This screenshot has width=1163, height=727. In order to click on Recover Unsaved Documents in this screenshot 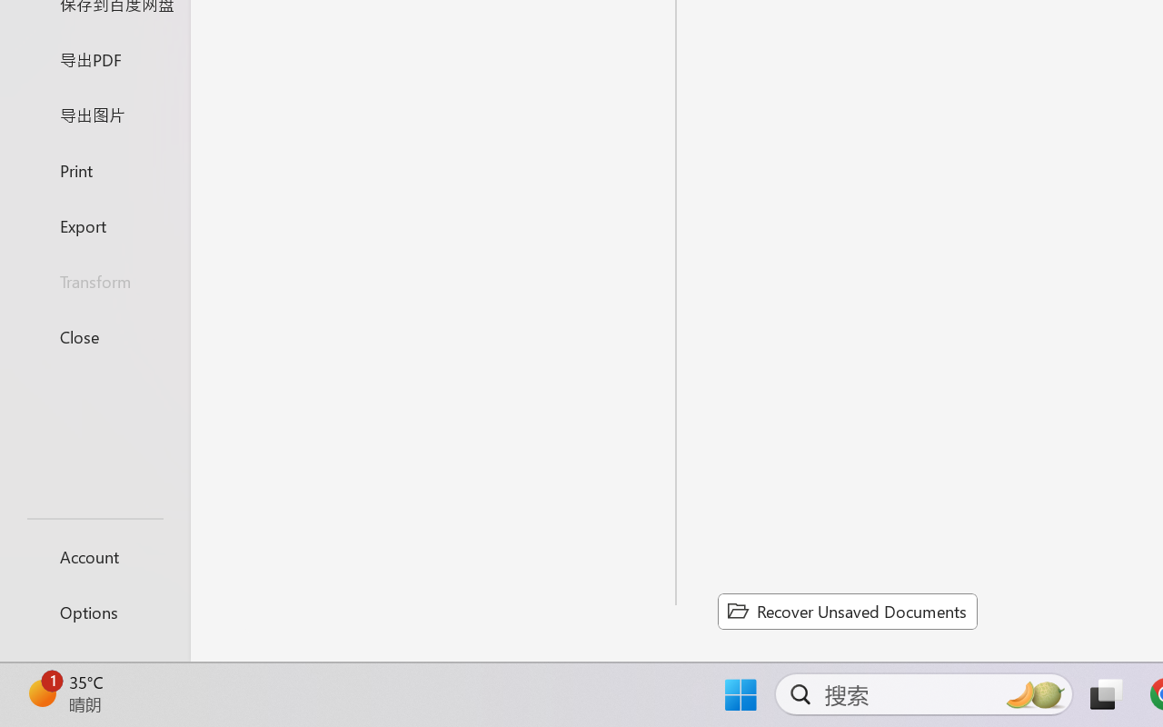, I will do `click(847, 611)`.